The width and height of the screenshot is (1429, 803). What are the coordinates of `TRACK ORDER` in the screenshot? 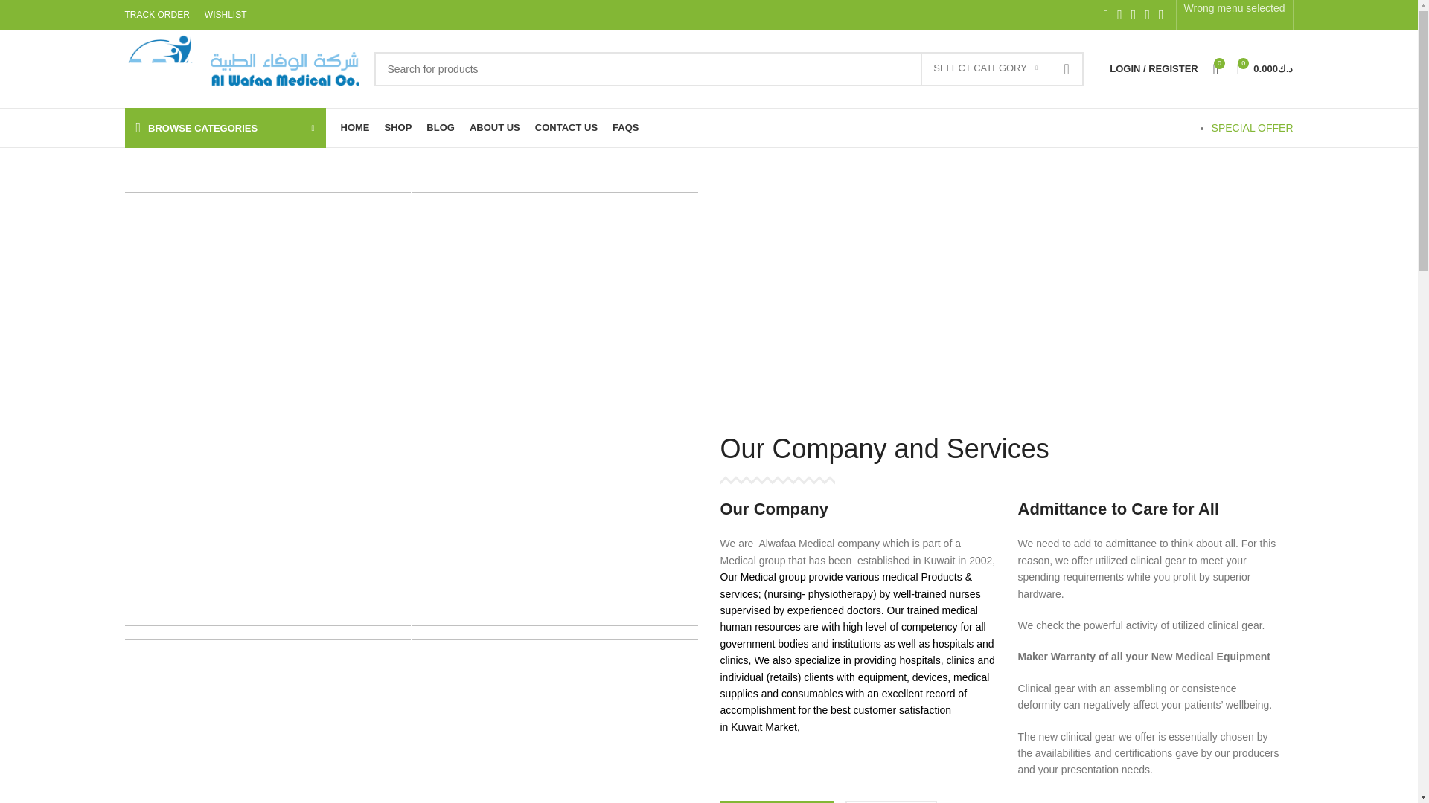 It's located at (158, 15).